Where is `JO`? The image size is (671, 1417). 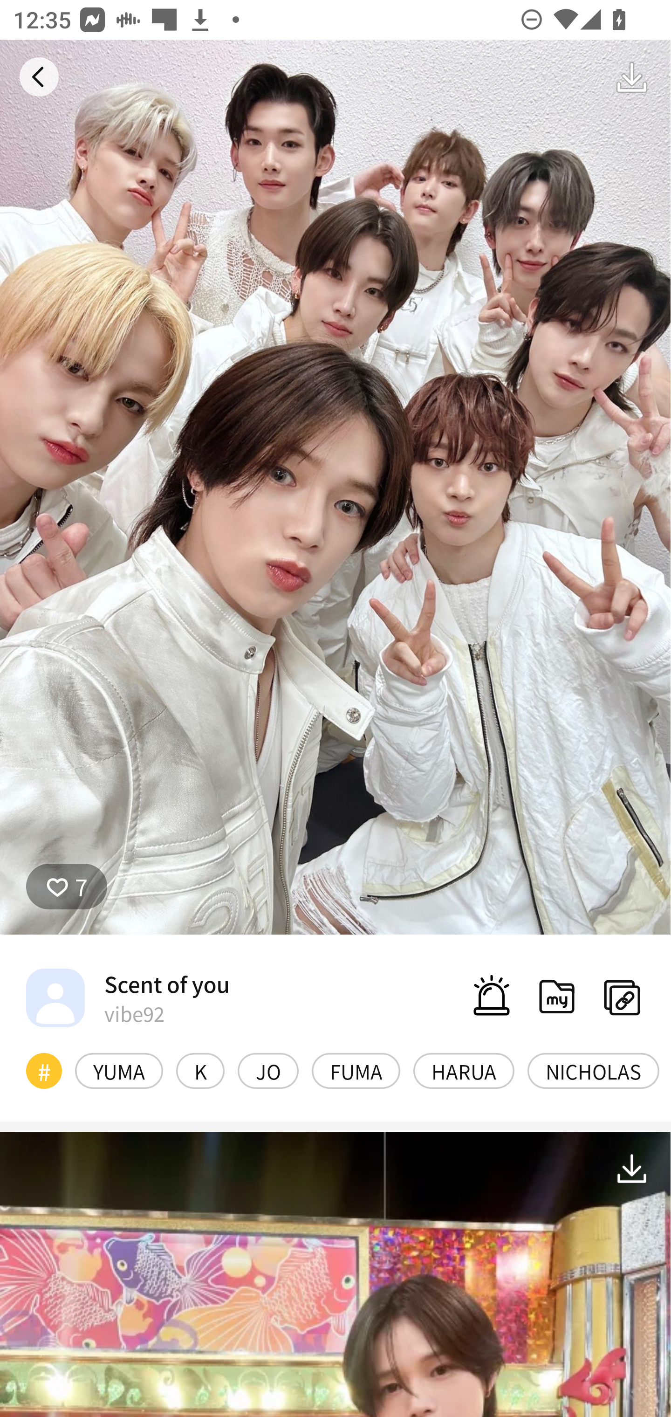 JO is located at coordinates (267, 1070).